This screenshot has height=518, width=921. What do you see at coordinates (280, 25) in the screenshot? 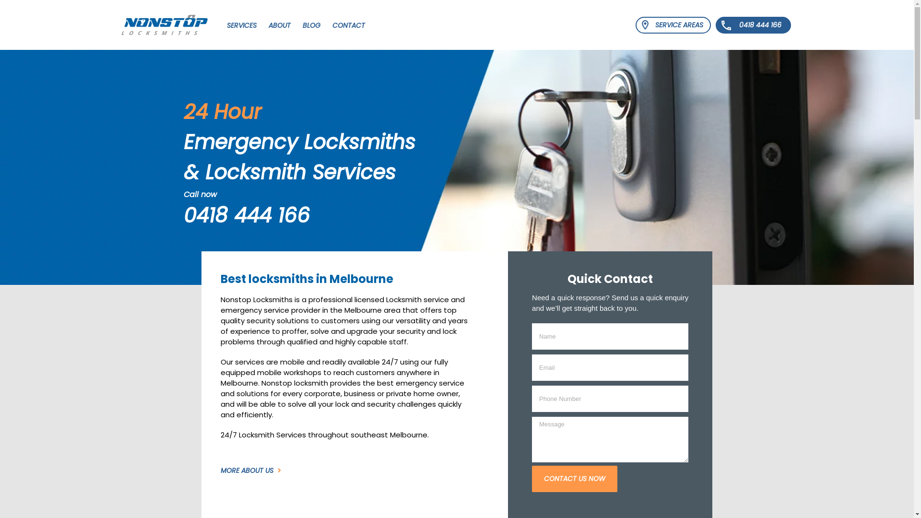
I see `ABOUT` at bounding box center [280, 25].